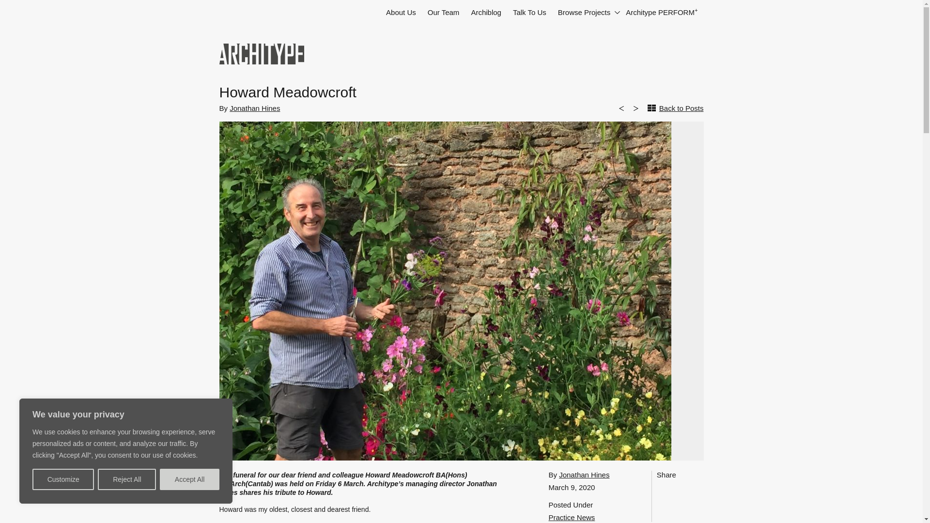 The image size is (930, 523). What do you see at coordinates (486, 13) in the screenshot?
I see `Archiblog` at bounding box center [486, 13].